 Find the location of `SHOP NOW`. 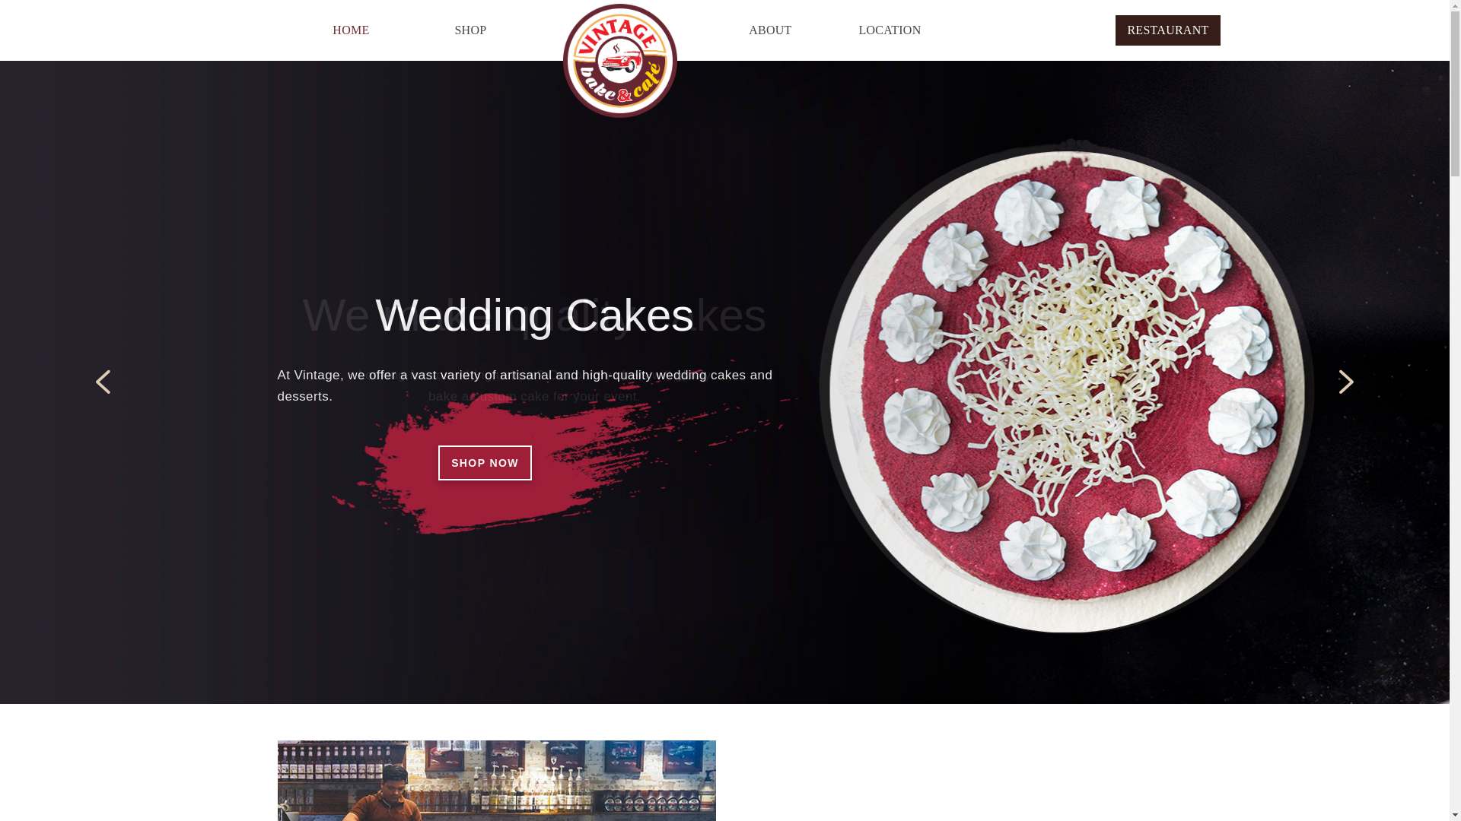

SHOP NOW is located at coordinates (485, 463).